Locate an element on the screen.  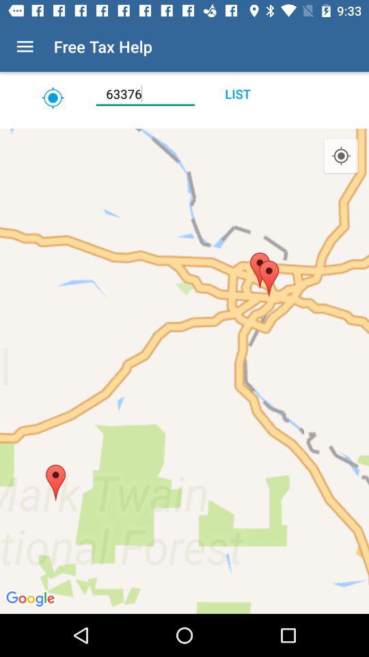
select the icon to the left of free tax help is located at coordinates (25, 47).